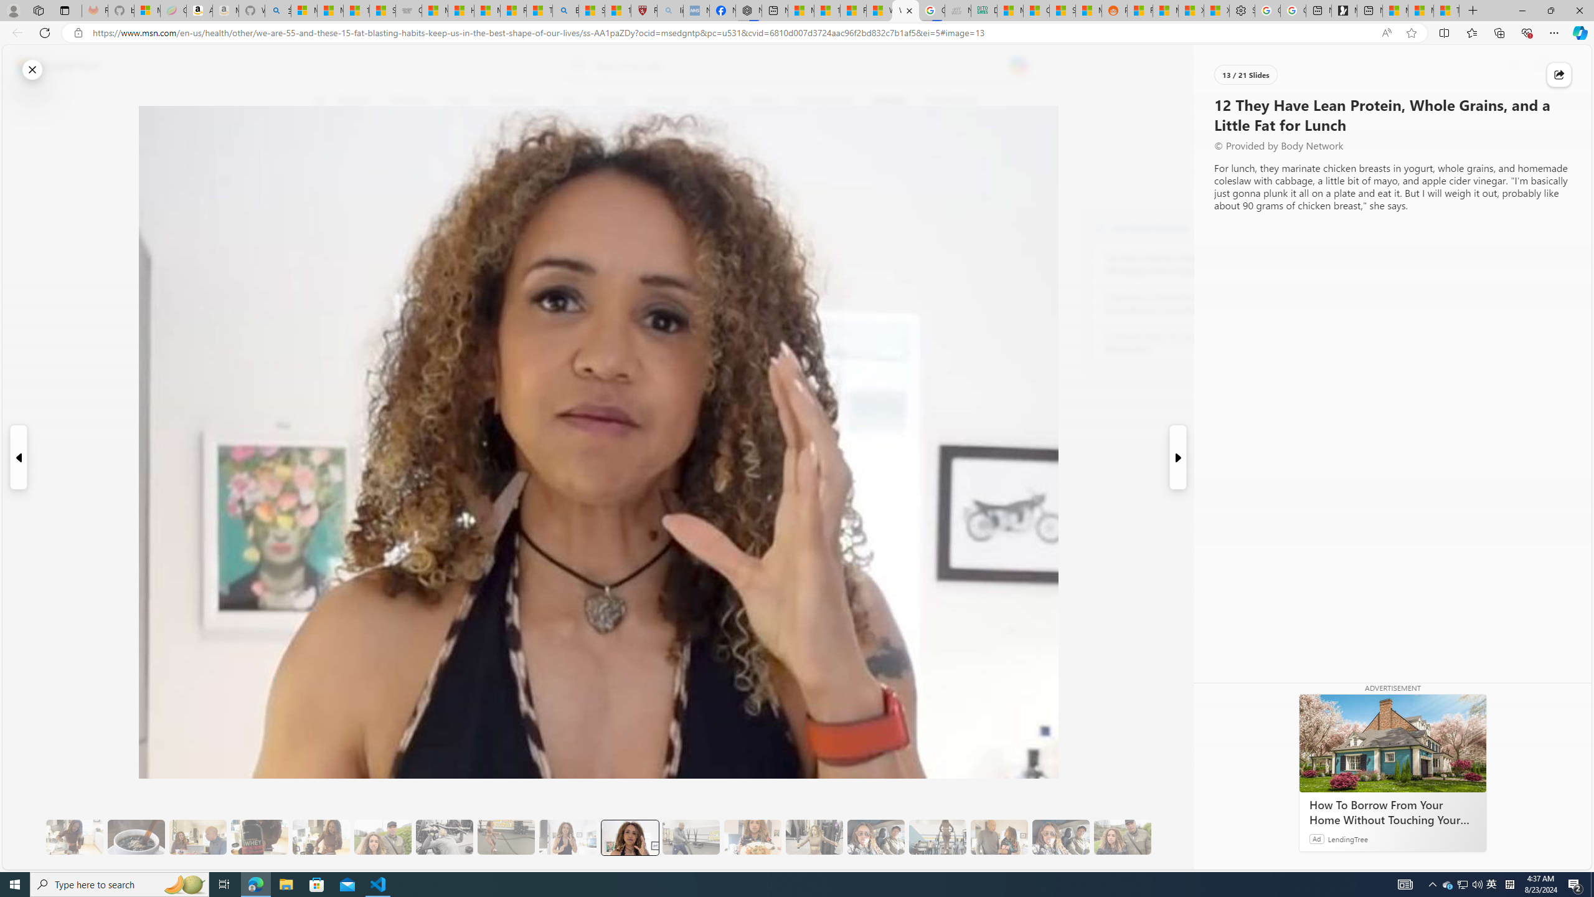 Image resolution: width=1594 pixels, height=897 pixels. What do you see at coordinates (461, 11) in the screenshot?
I see `How I Got Rid of Microsoft Edge's Unnecessary Features` at bounding box center [461, 11].